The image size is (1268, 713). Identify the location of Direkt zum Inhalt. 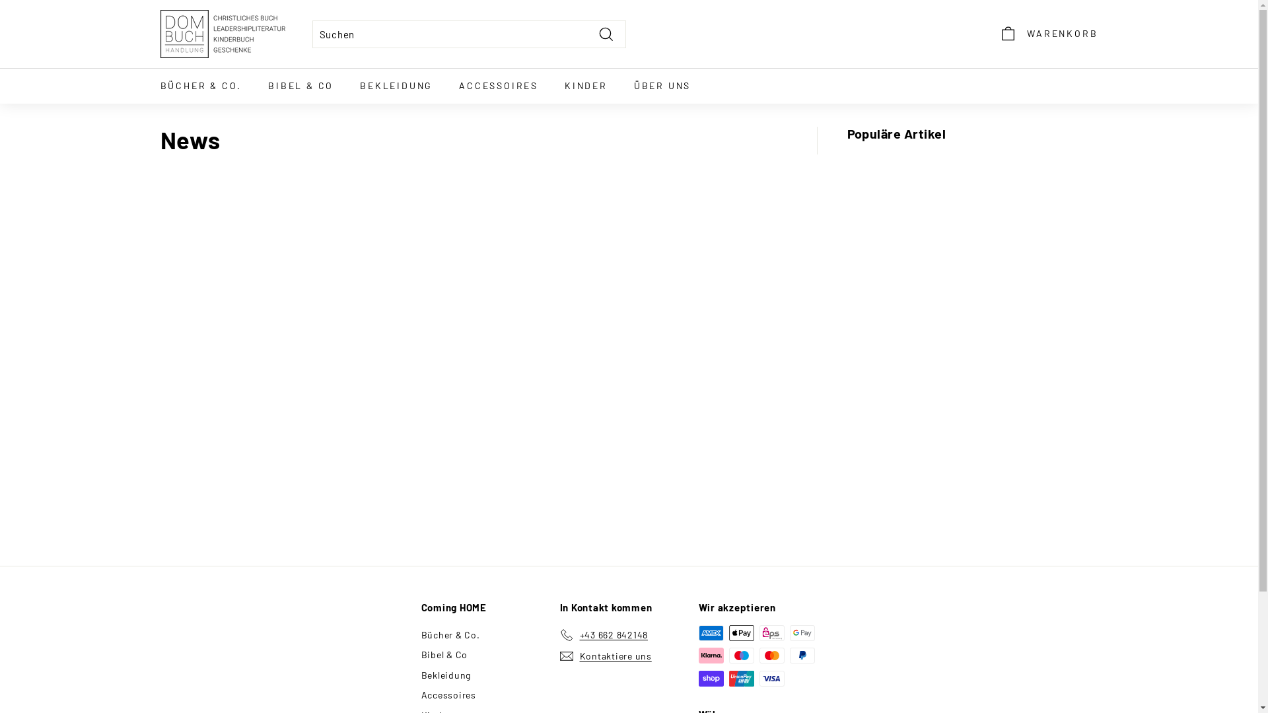
(0, 0).